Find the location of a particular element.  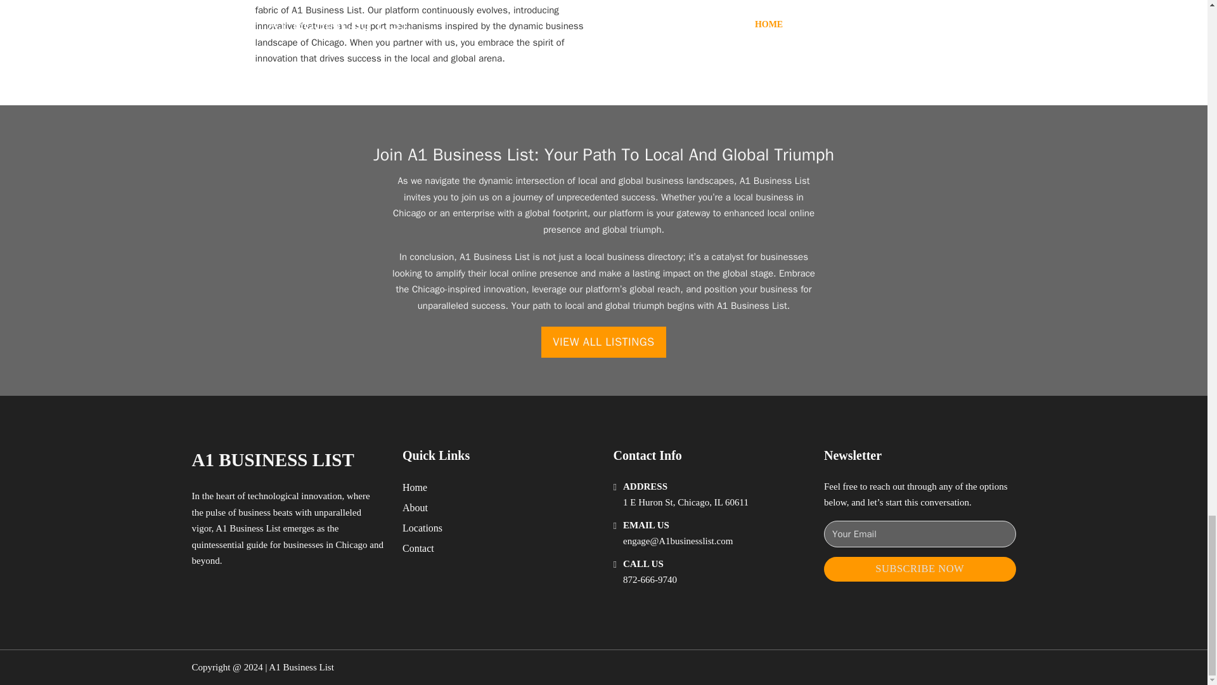

A1 BUSINESS LIST is located at coordinates (273, 459).